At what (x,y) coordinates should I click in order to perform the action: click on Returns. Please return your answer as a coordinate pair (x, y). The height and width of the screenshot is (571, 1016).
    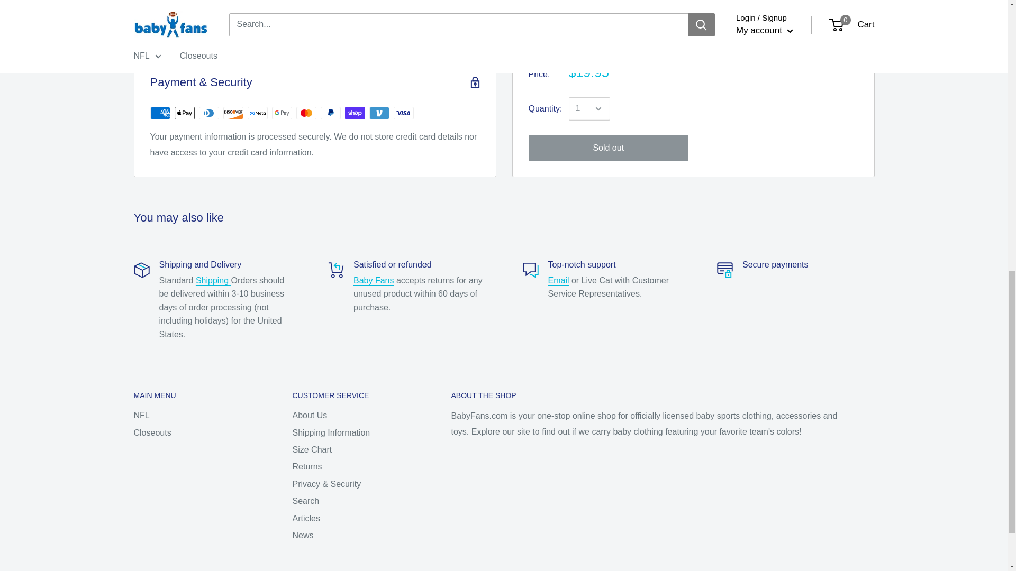
    Looking at the image, I should click on (374, 280).